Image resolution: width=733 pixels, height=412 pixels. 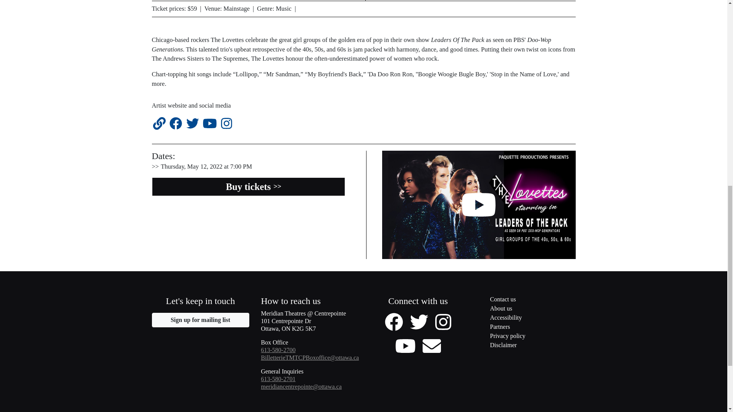 I want to click on Opens a new window, so click(x=405, y=346).